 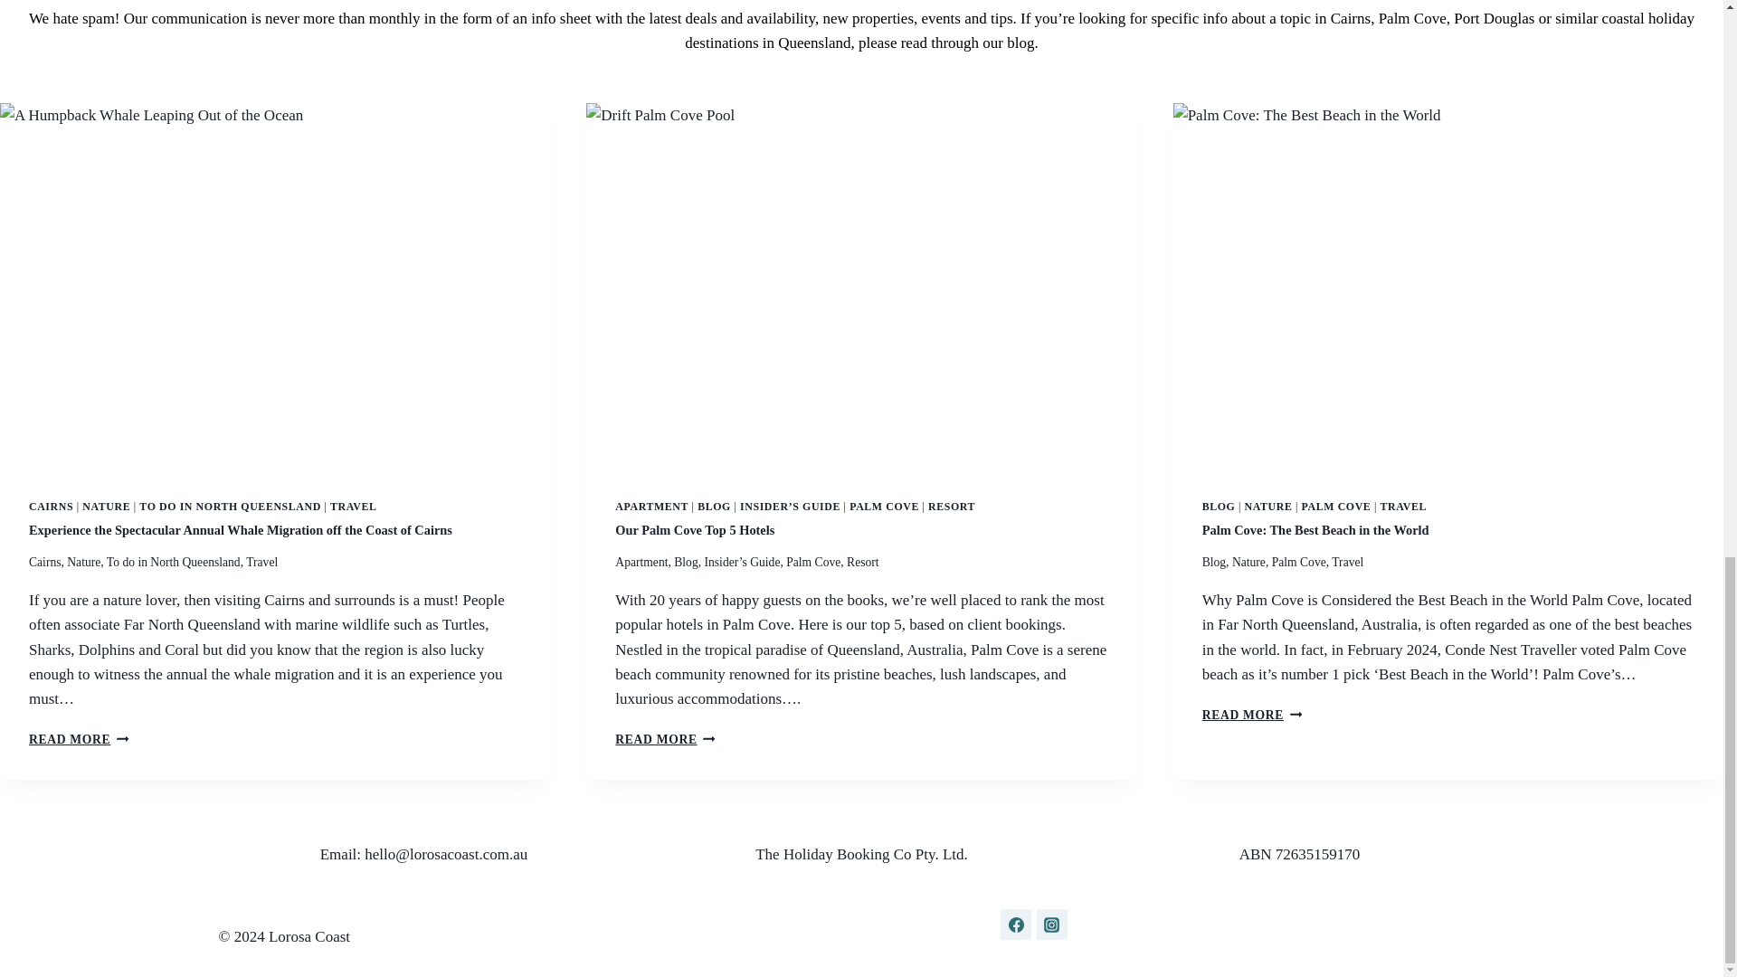 What do you see at coordinates (51, 507) in the screenshot?
I see `CAIRNS` at bounding box center [51, 507].